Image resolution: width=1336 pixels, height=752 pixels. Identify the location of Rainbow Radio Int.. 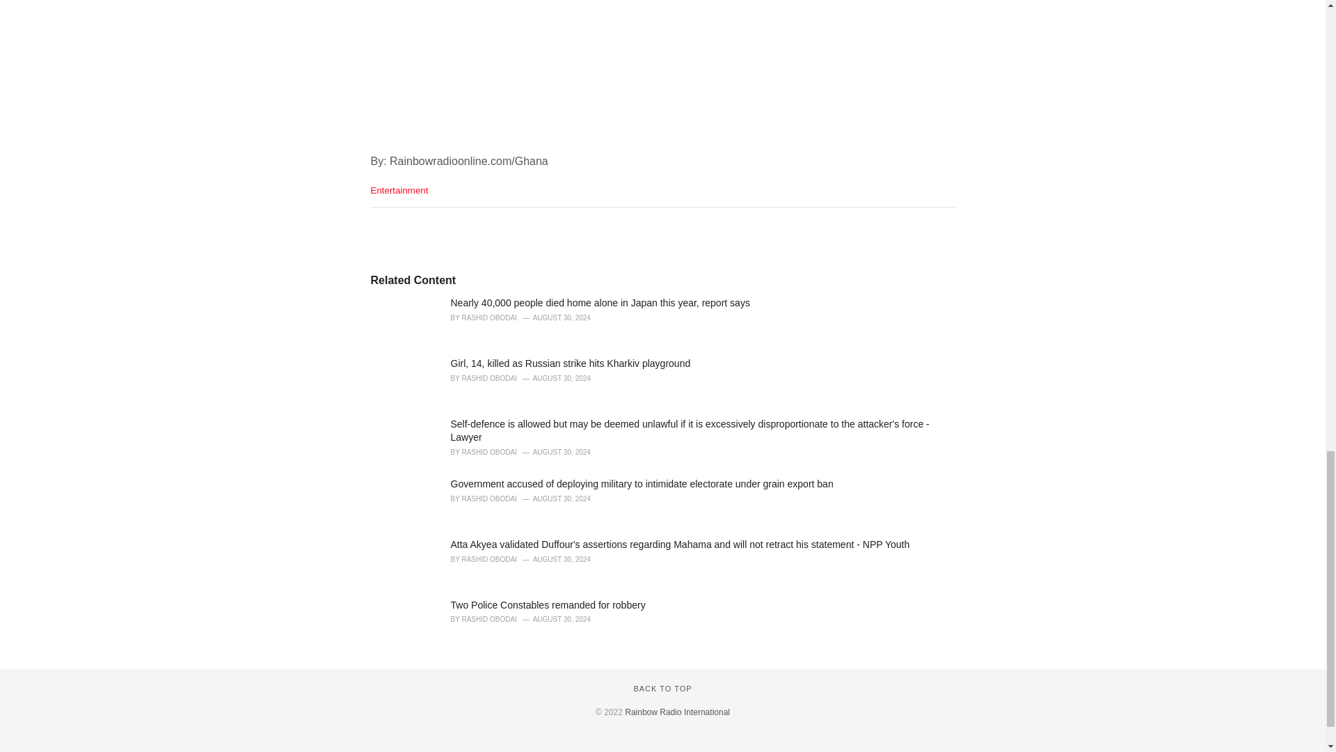
(677, 712).